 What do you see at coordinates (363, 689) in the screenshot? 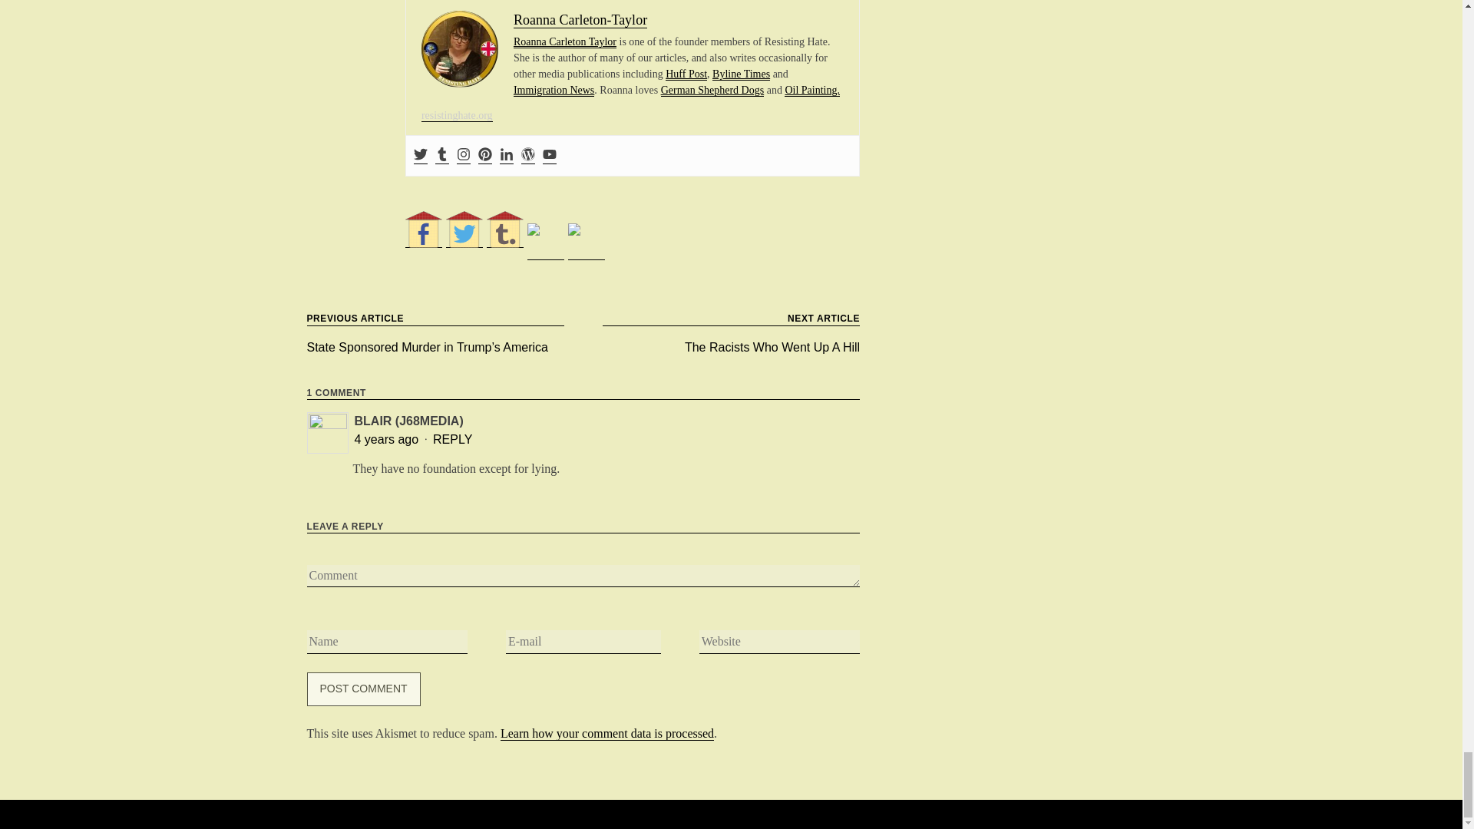
I see `Post Comment` at bounding box center [363, 689].